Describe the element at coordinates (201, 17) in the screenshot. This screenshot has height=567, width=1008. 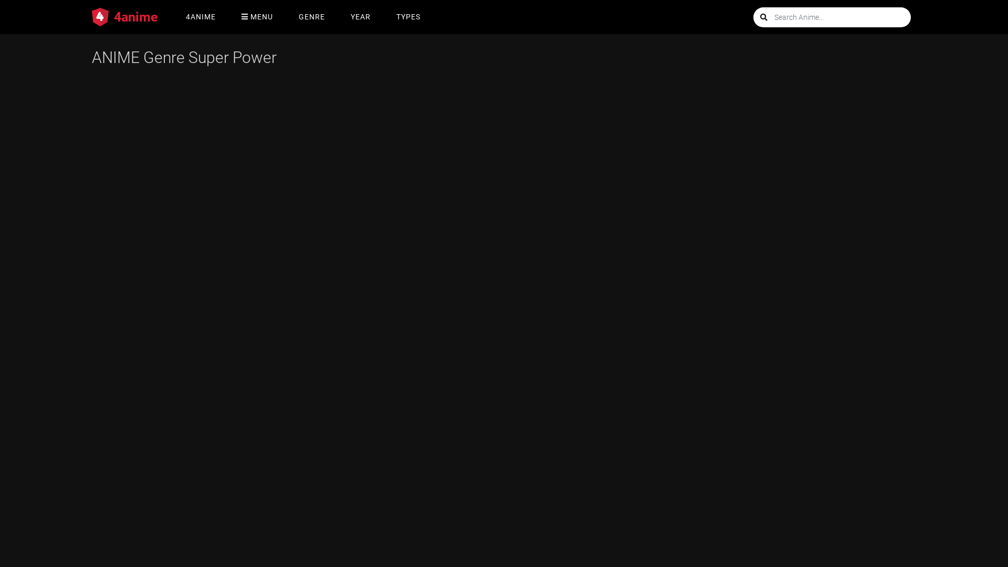
I see `4ANIME` at that location.